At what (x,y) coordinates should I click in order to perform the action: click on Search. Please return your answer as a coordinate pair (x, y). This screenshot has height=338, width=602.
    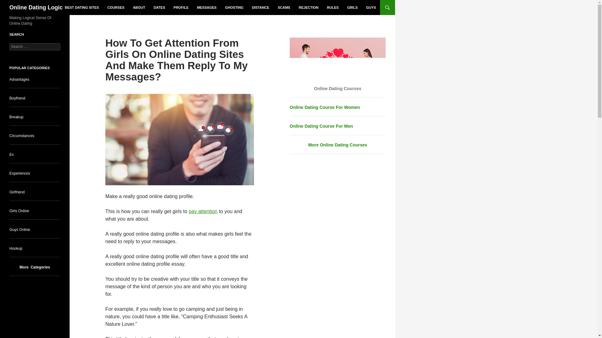
    Looking at the image, I should click on (13, 3).